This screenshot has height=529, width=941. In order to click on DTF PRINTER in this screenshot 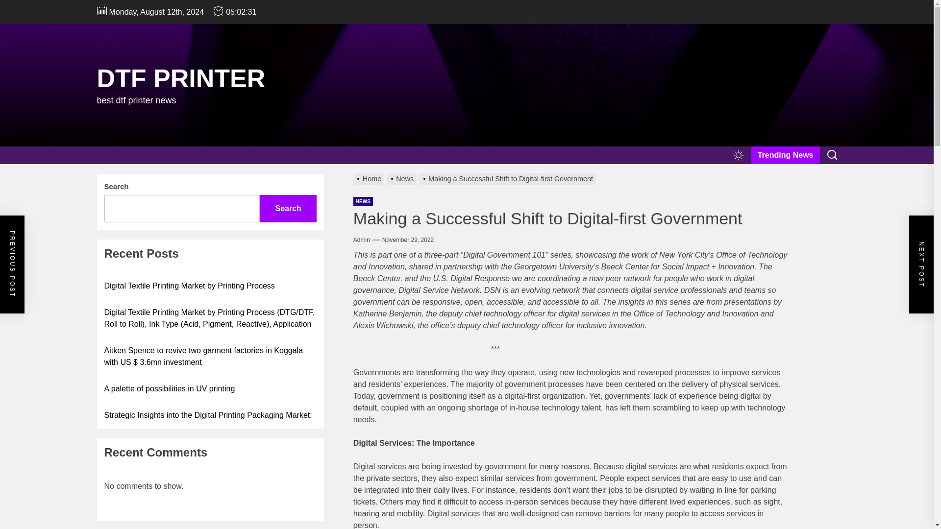, I will do `click(181, 78)`.